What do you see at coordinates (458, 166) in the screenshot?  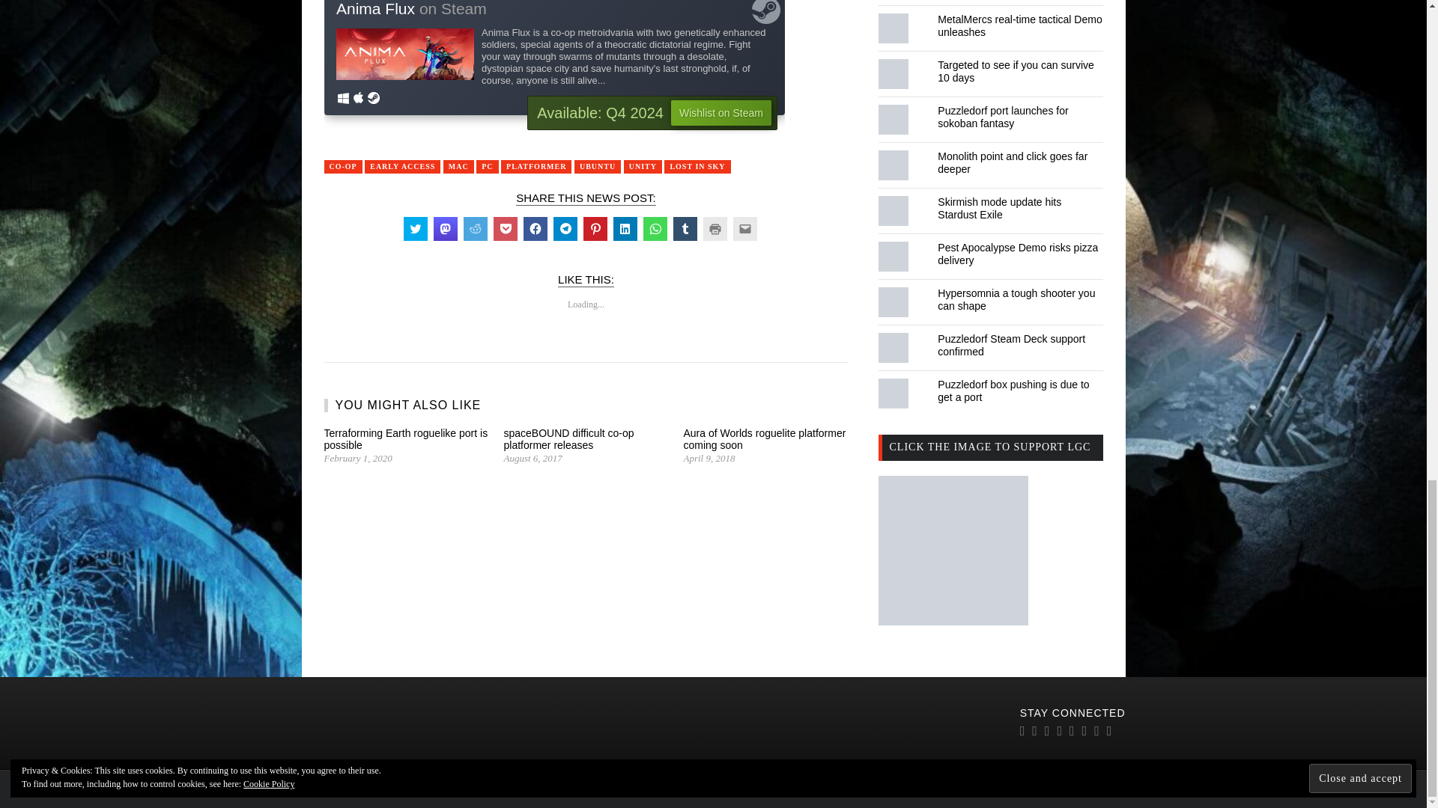 I see `MAC` at bounding box center [458, 166].